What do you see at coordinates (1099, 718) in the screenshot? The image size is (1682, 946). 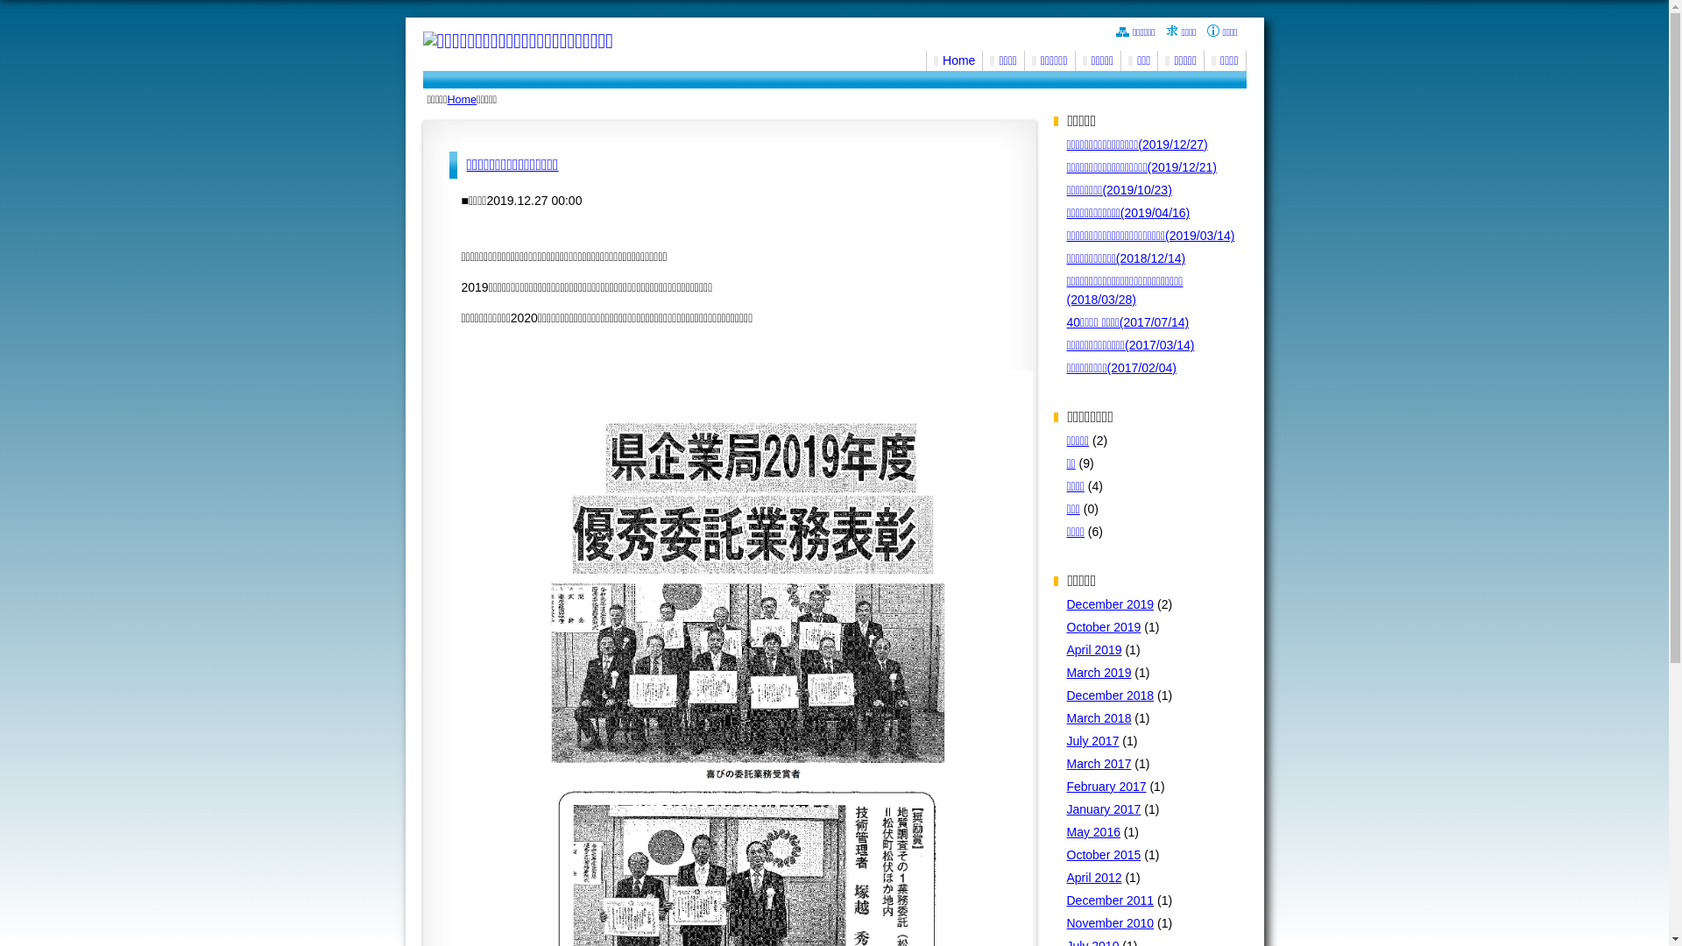 I see `March 2018` at bounding box center [1099, 718].